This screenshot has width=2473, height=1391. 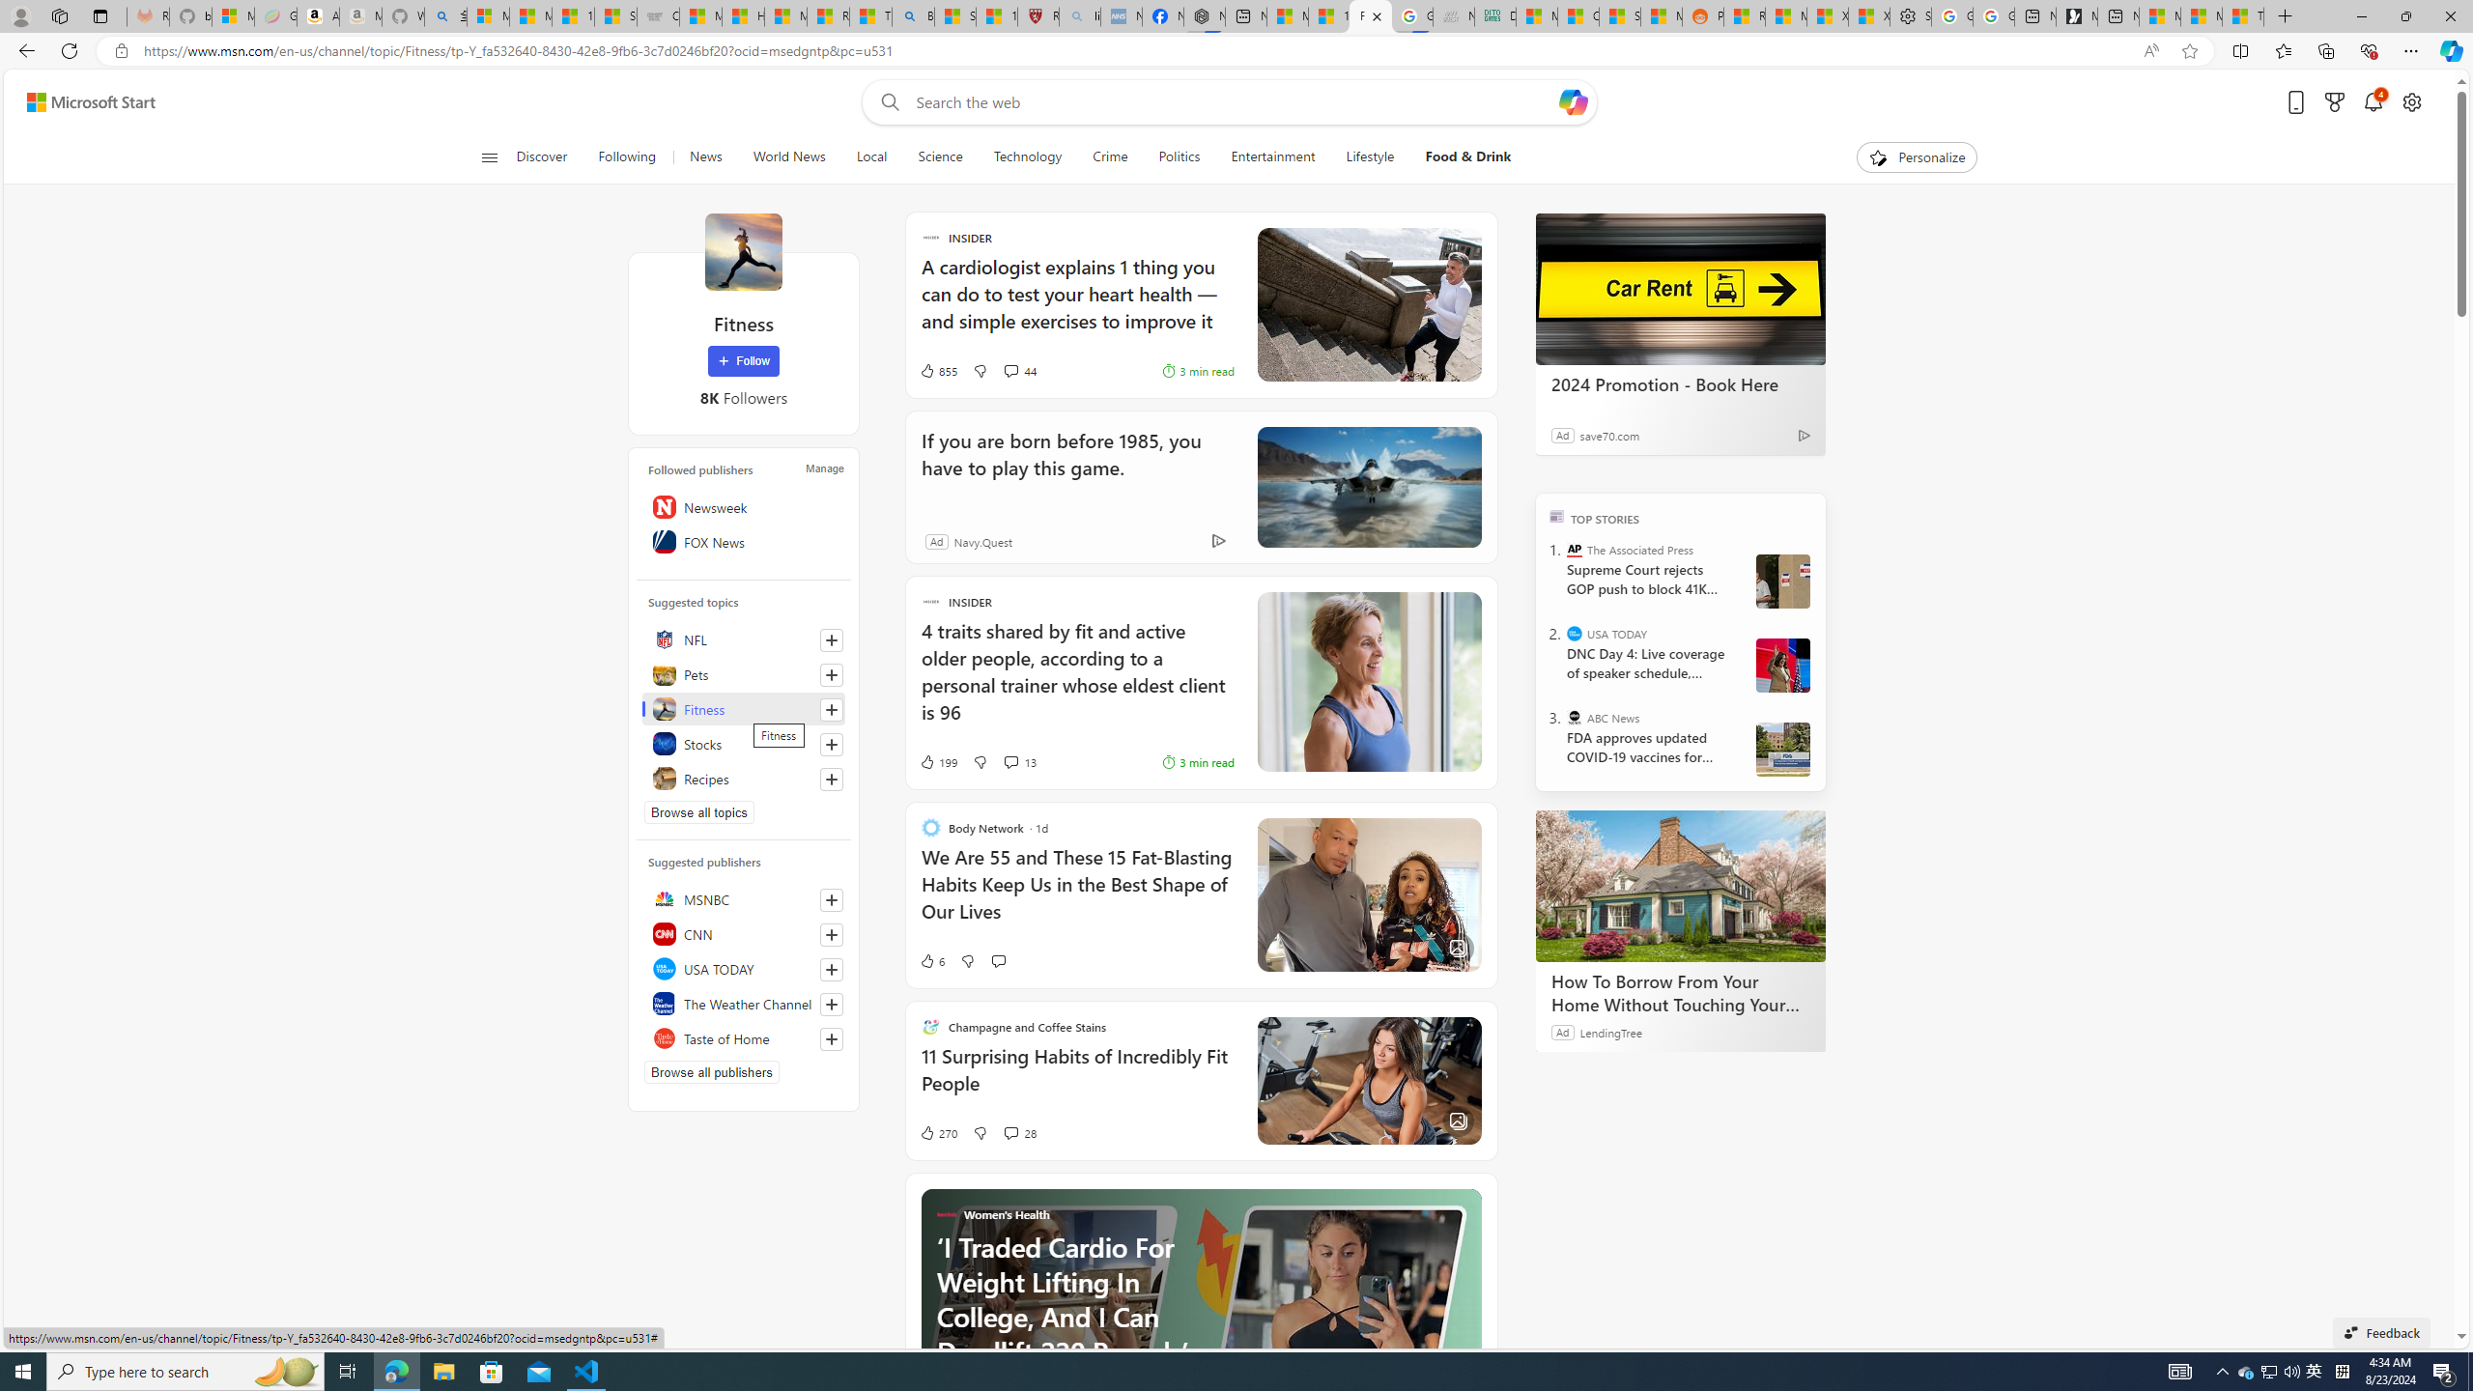 I want to click on 2024 Promotion - Book Here, so click(x=1680, y=384).